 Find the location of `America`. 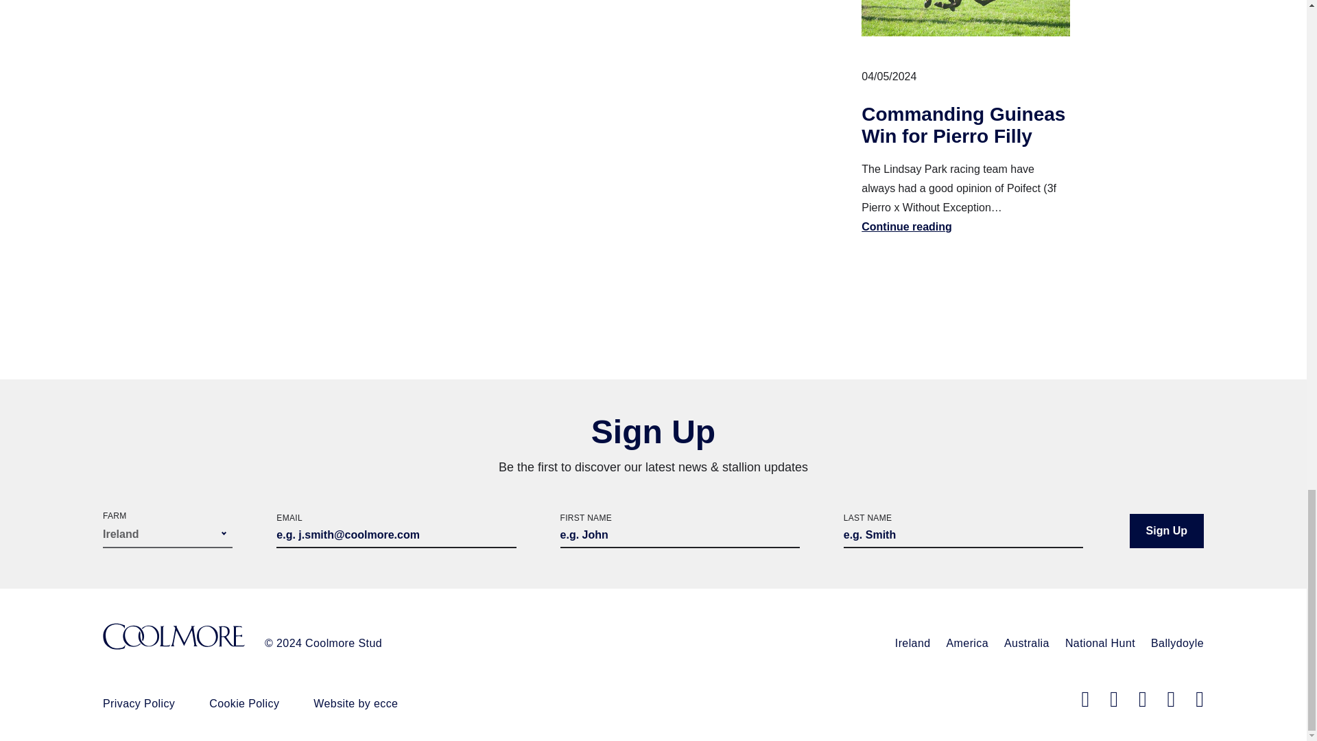

America is located at coordinates (967, 643).